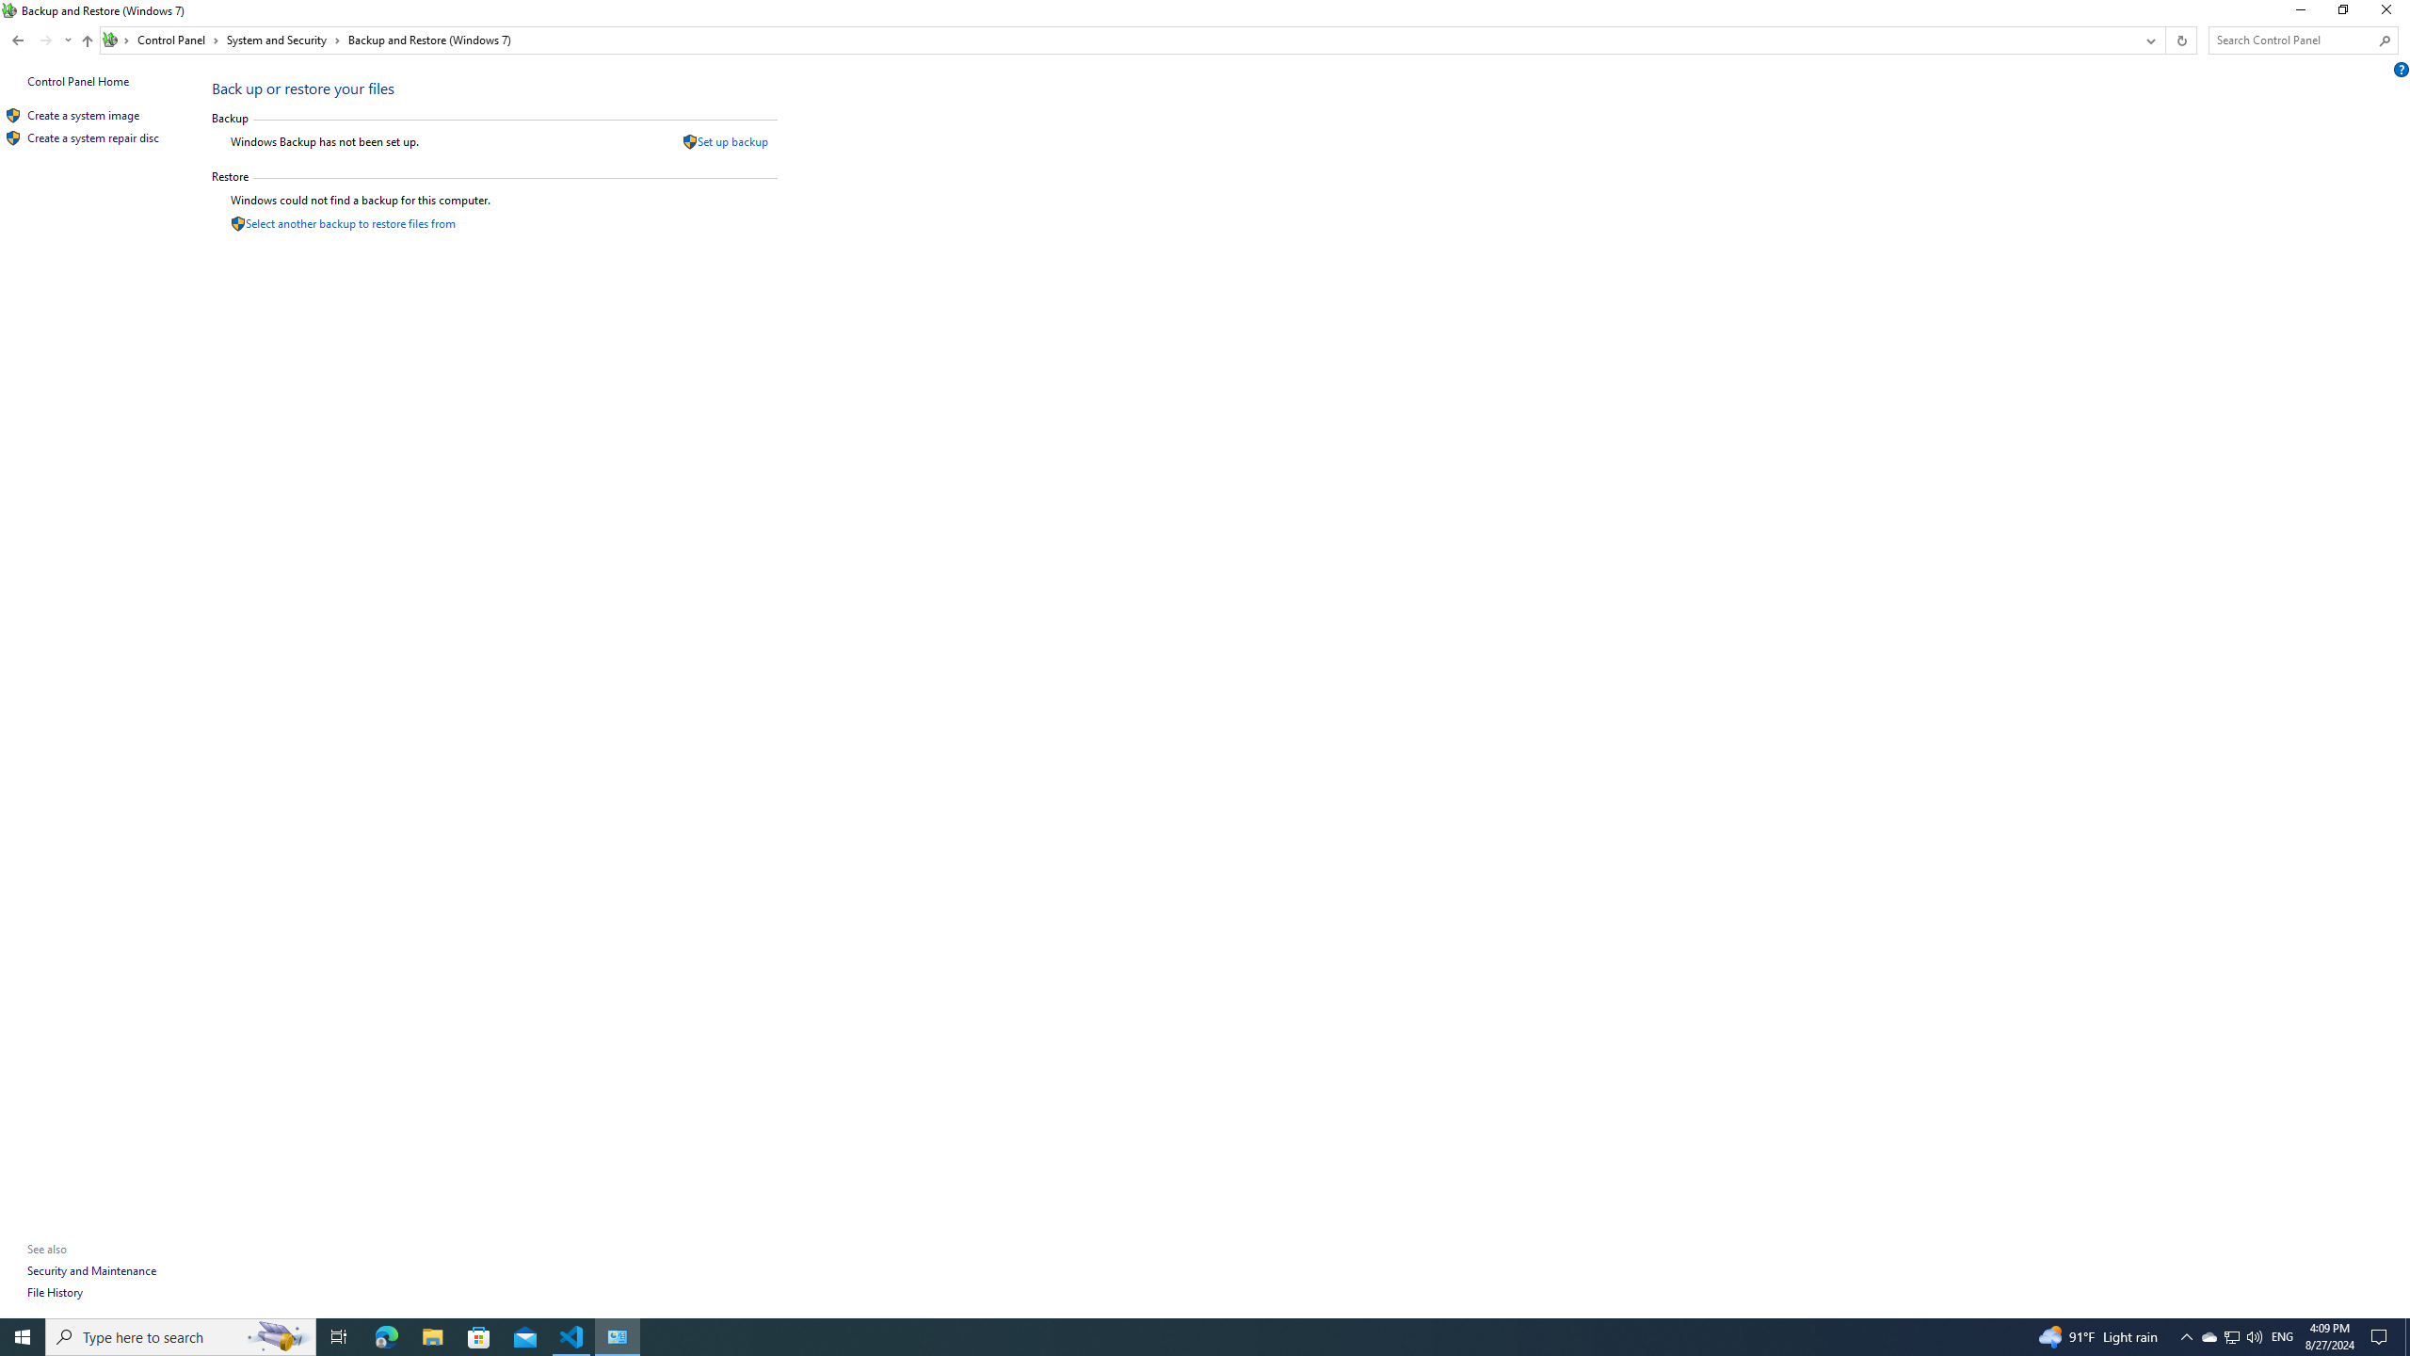 This screenshot has height=1356, width=2410. Describe the element at coordinates (2254, 1337) in the screenshot. I see `Task View` at that location.